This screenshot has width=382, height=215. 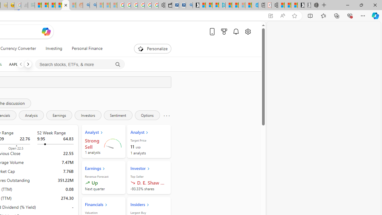 I want to click on Next, so click(x=28, y=64).